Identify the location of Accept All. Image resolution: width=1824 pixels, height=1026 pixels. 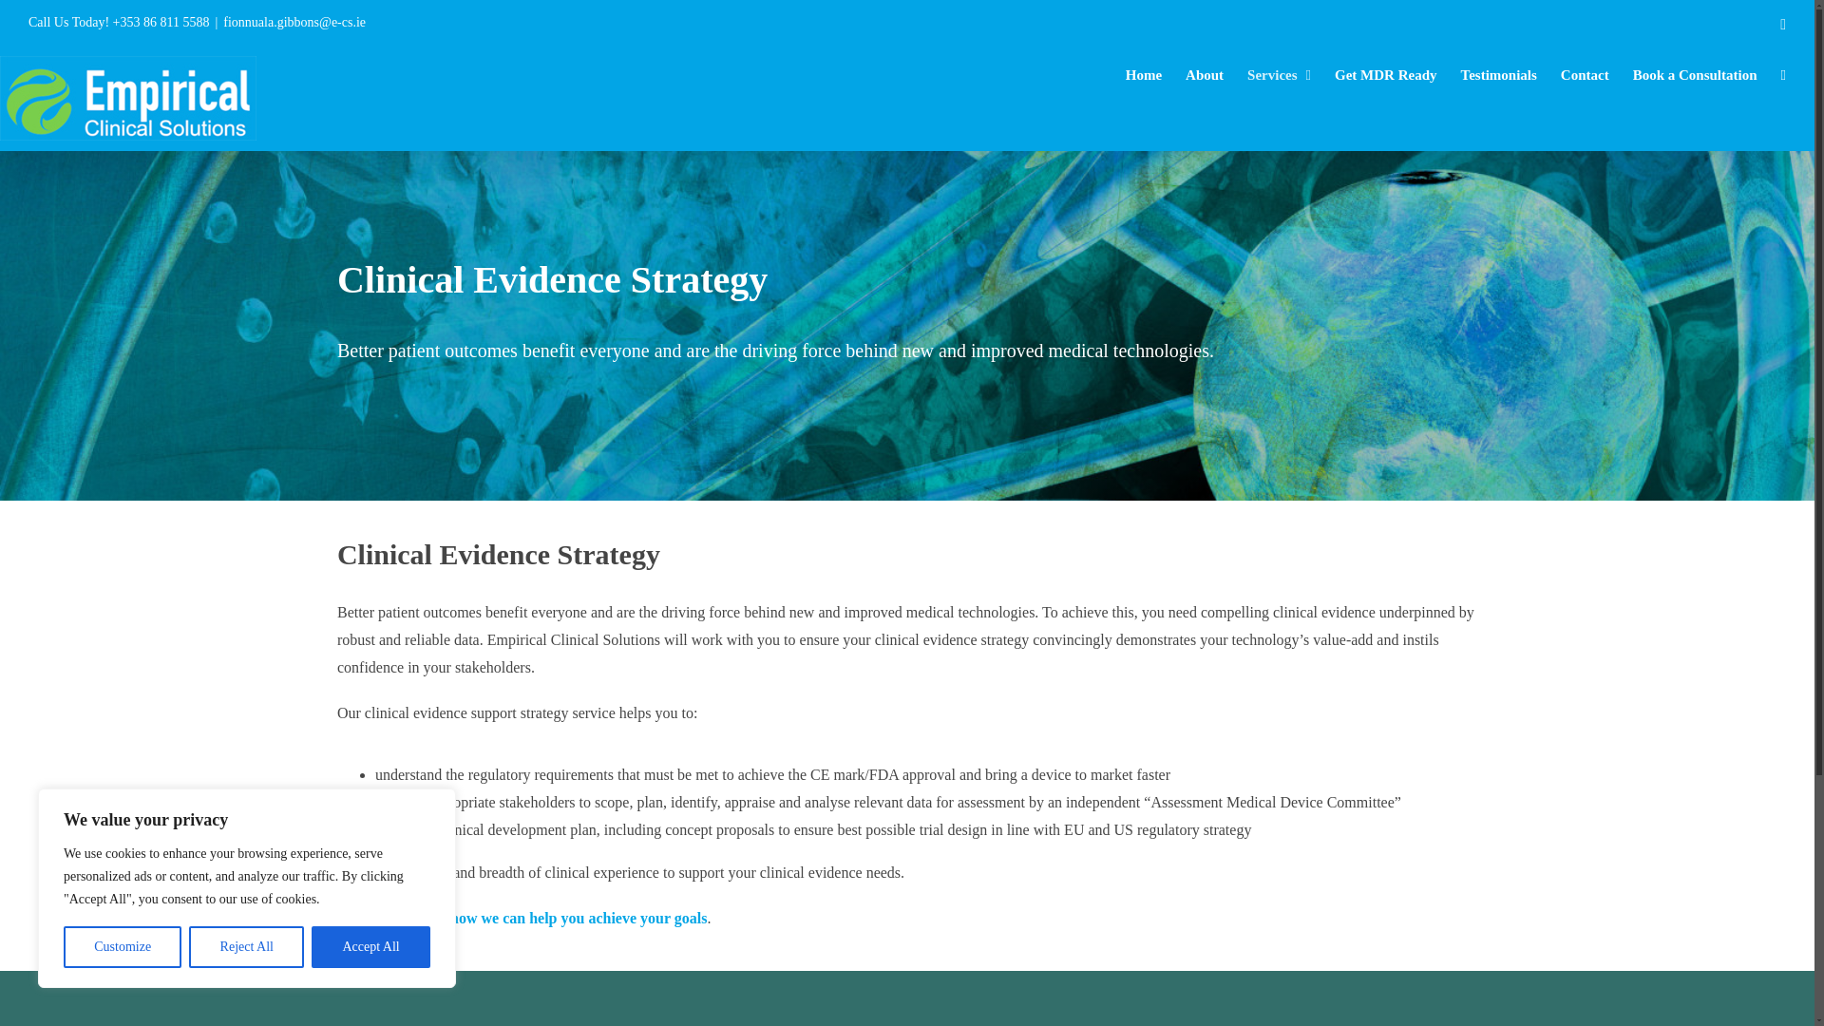
(370, 947).